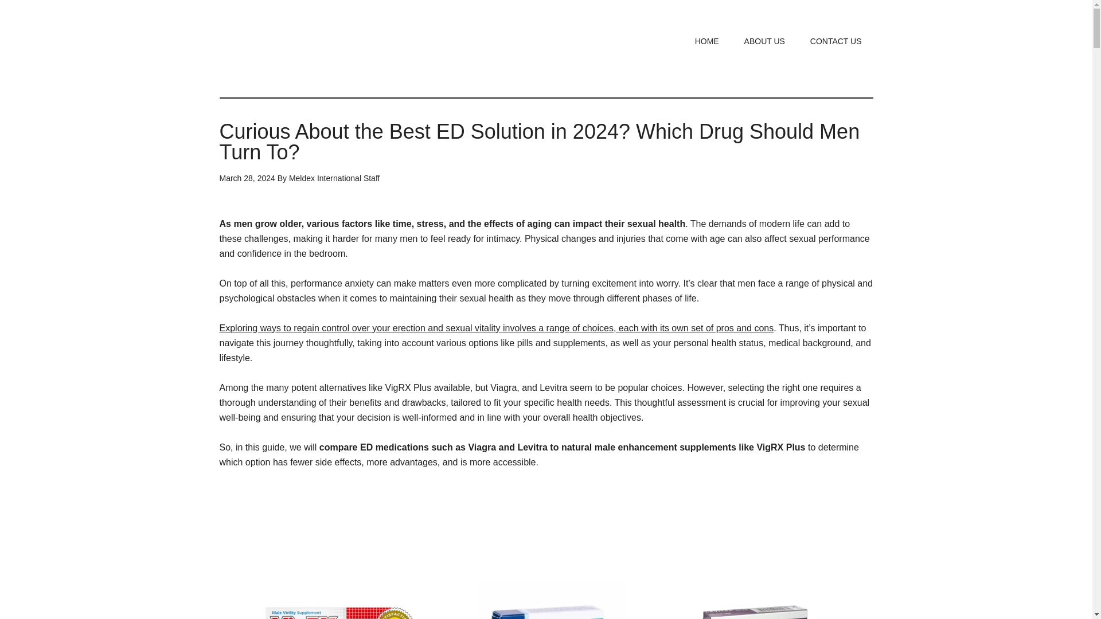  I want to click on Meldex International, so click(328, 48).